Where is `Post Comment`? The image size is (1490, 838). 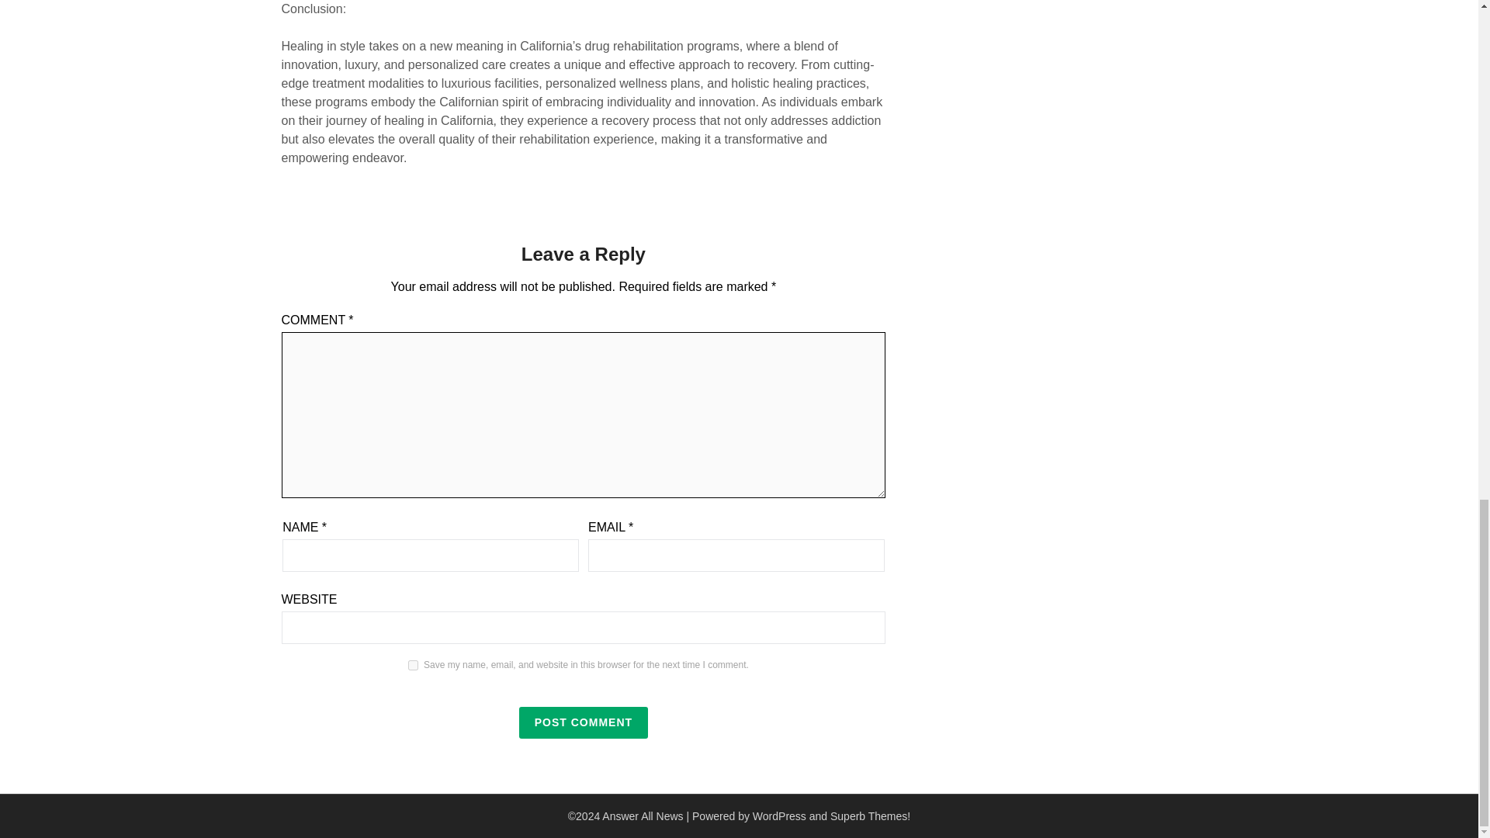 Post Comment is located at coordinates (584, 722).